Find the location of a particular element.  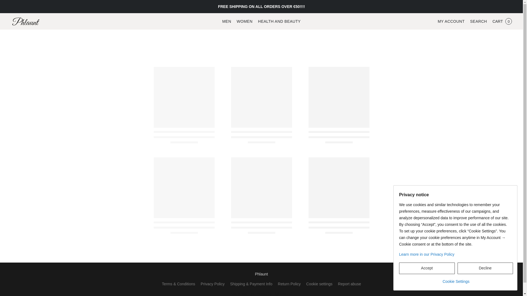

SEARCH is located at coordinates (478, 21).